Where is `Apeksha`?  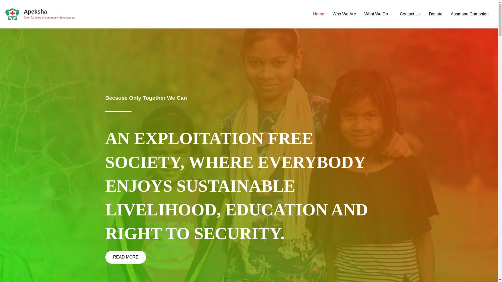 Apeksha is located at coordinates (35, 12).